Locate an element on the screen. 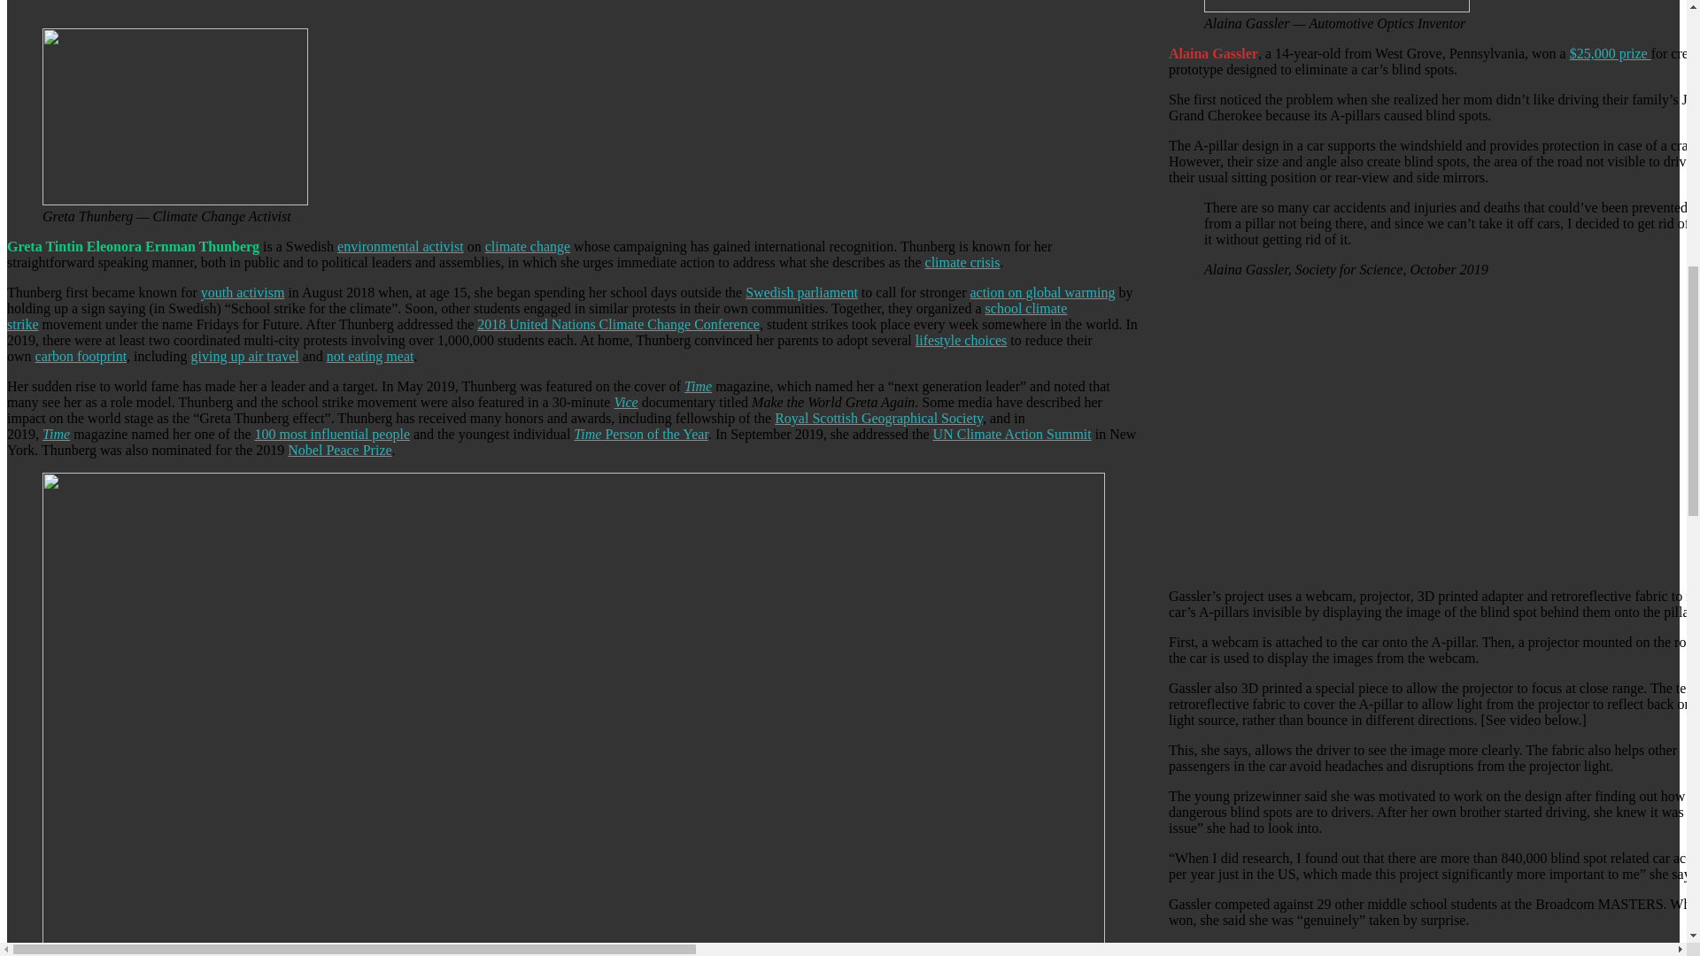 The image size is (1700, 956). environmental activist is located at coordinates (400, 246).